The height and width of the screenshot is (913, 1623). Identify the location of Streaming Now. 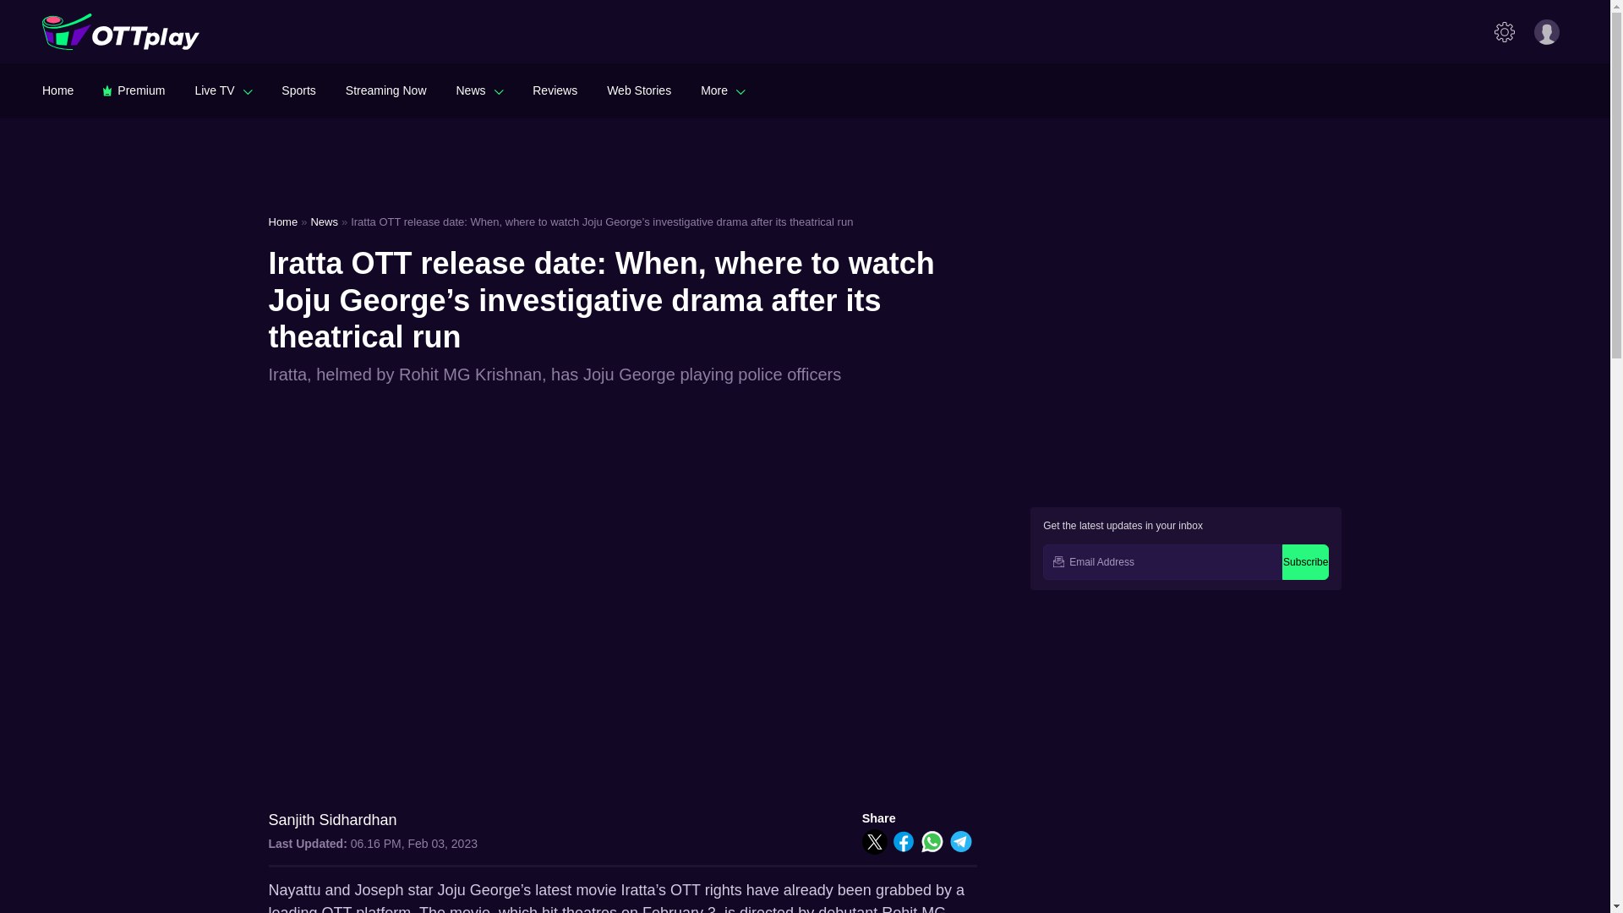
(385, 90).